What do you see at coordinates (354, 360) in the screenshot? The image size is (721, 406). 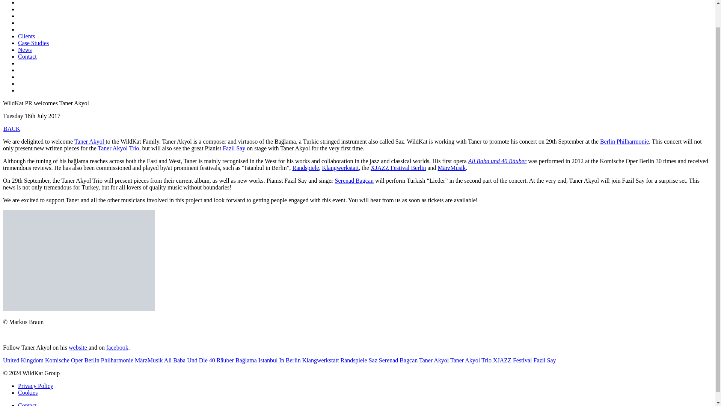 I see `Randspiele` at bounding box center [354, 360].